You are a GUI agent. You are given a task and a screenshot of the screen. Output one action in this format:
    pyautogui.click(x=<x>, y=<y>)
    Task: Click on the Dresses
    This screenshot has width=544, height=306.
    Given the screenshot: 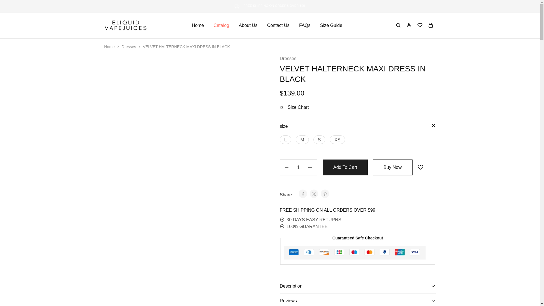 What is the action you would take?
    pyautogui.click(x=129, y=46)
    